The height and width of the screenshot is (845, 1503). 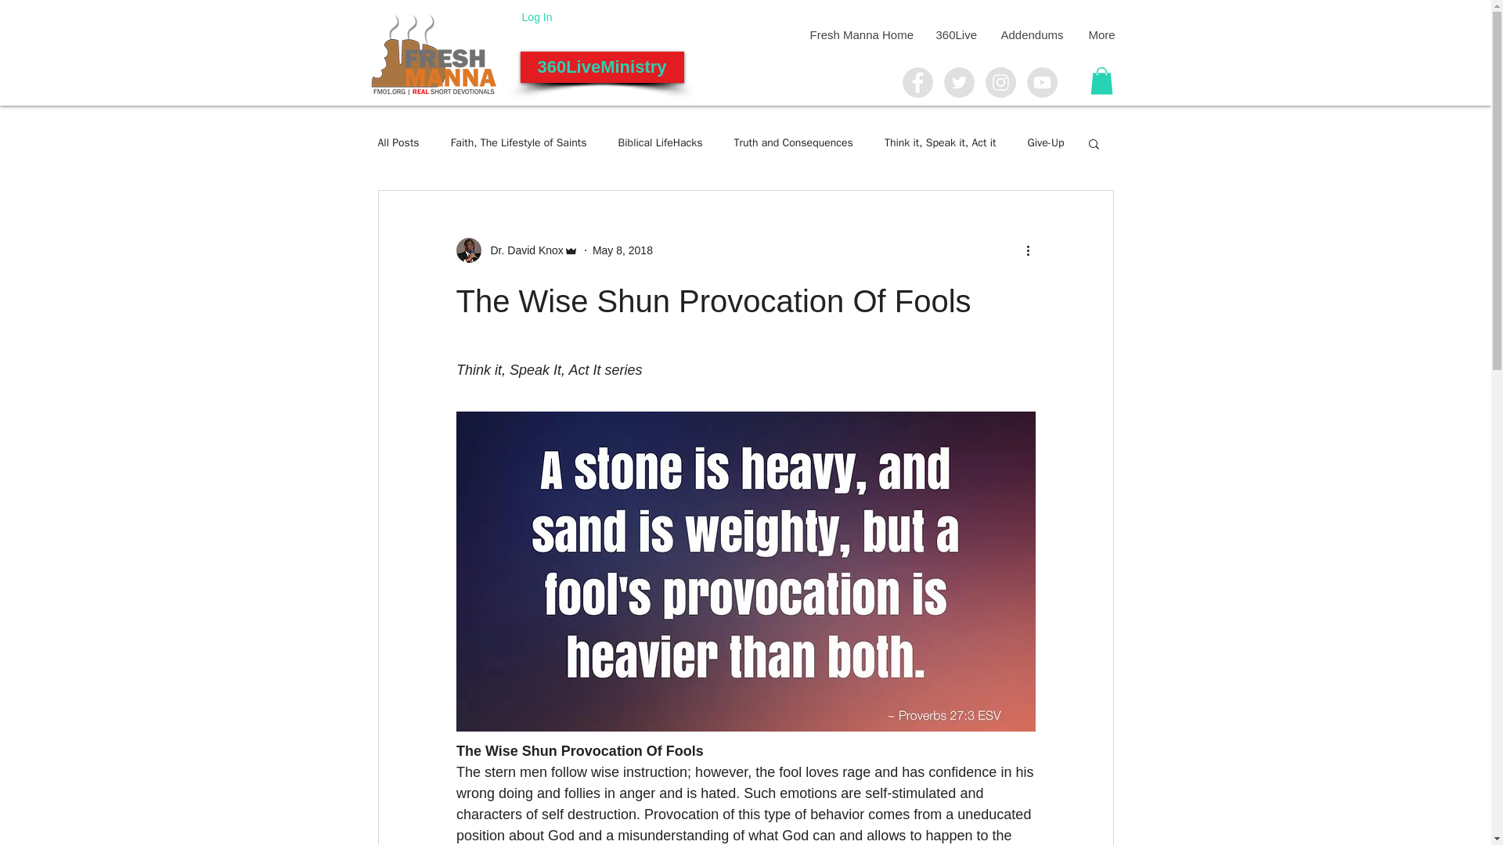 I want to click on Think it, Speak it, Act it, so click(x=940, y=142).